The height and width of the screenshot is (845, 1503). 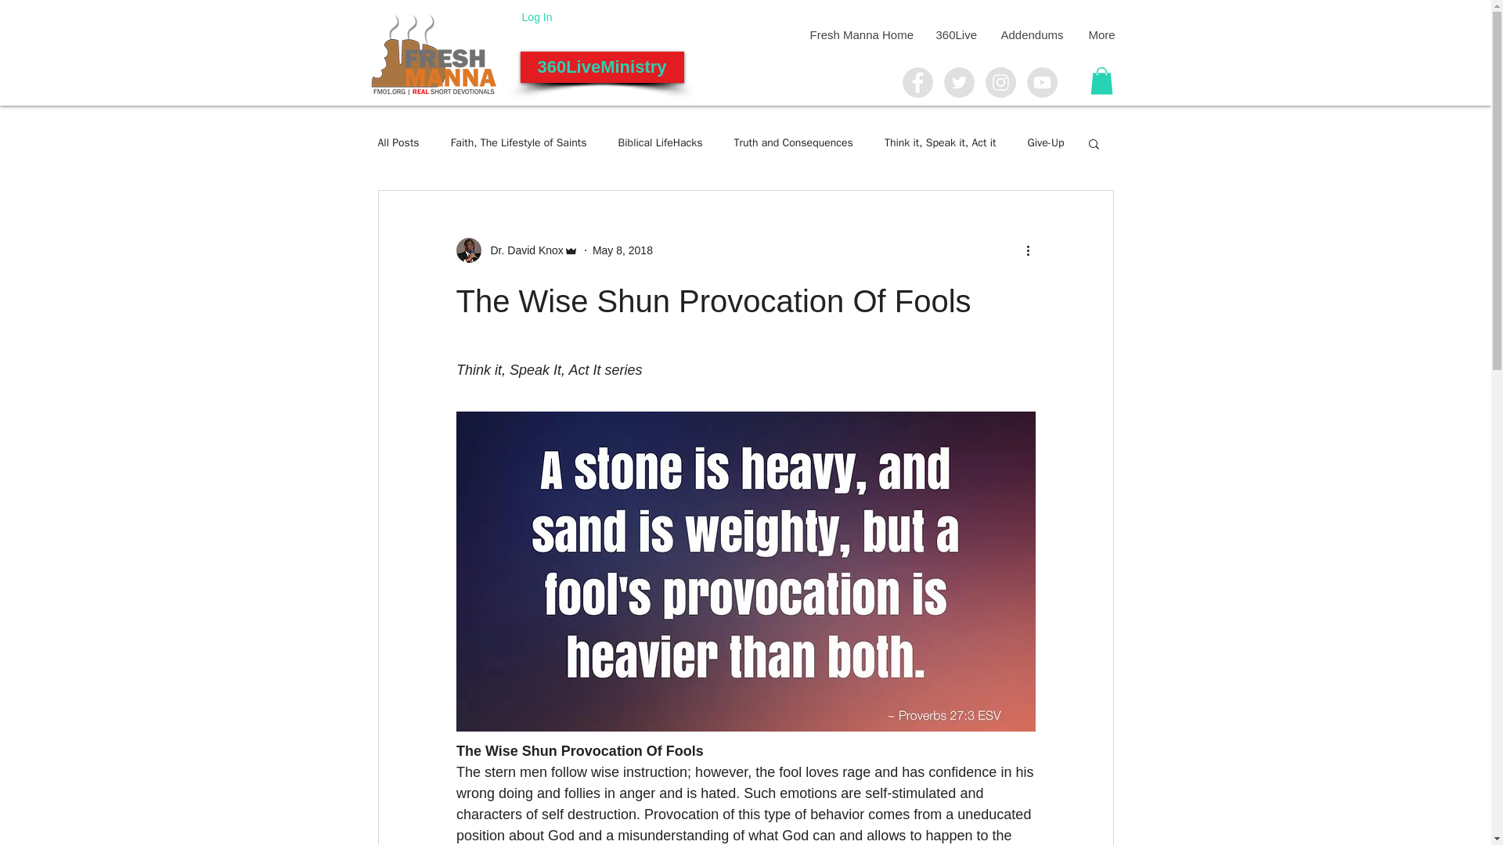 I want to click on Think it, Speak it, Act it, so click(x=940, y=142).